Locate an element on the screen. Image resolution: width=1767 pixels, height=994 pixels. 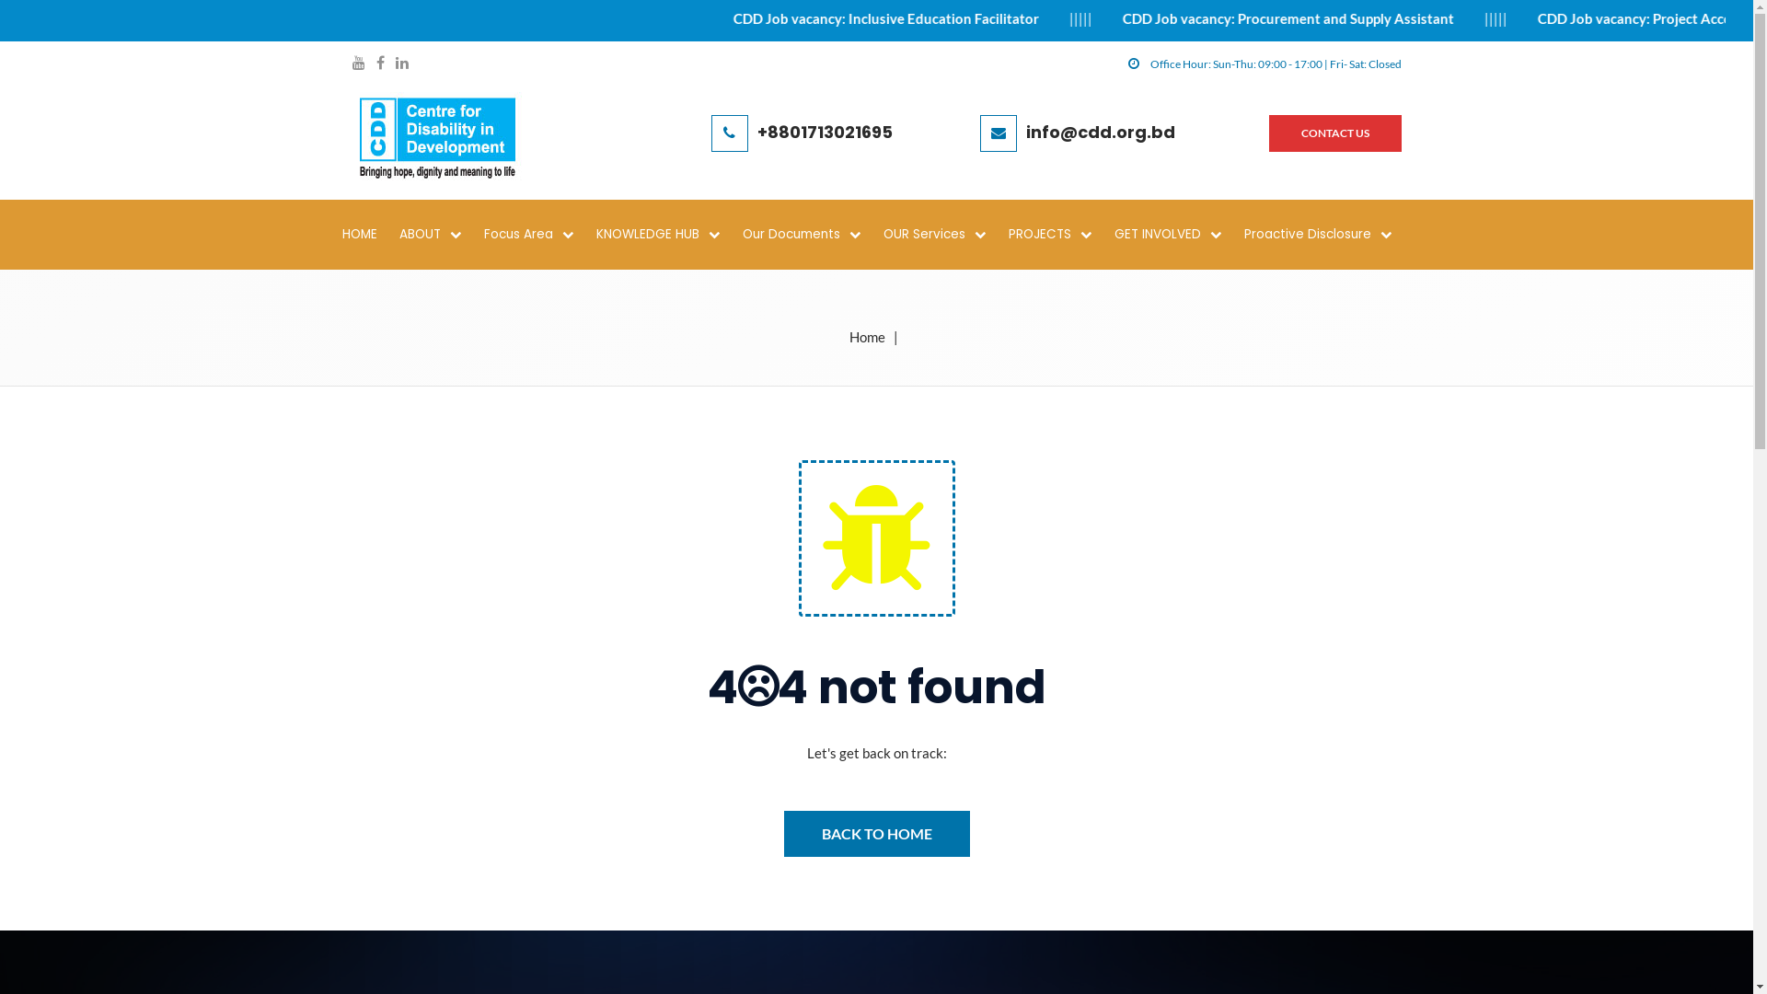
GET INVOLVED is located at coordinates (1178, 235).